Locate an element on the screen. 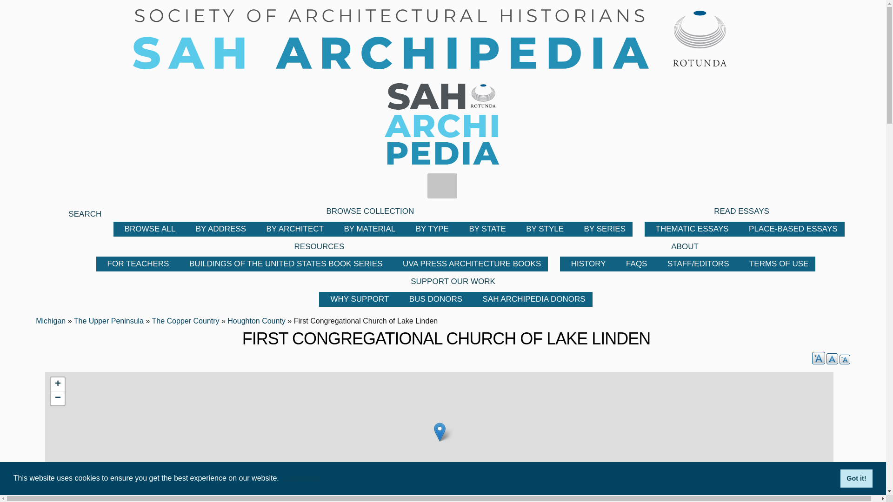 This screenshot has width=893, height=502. RESOURCES is located at coordinates (318, 246).